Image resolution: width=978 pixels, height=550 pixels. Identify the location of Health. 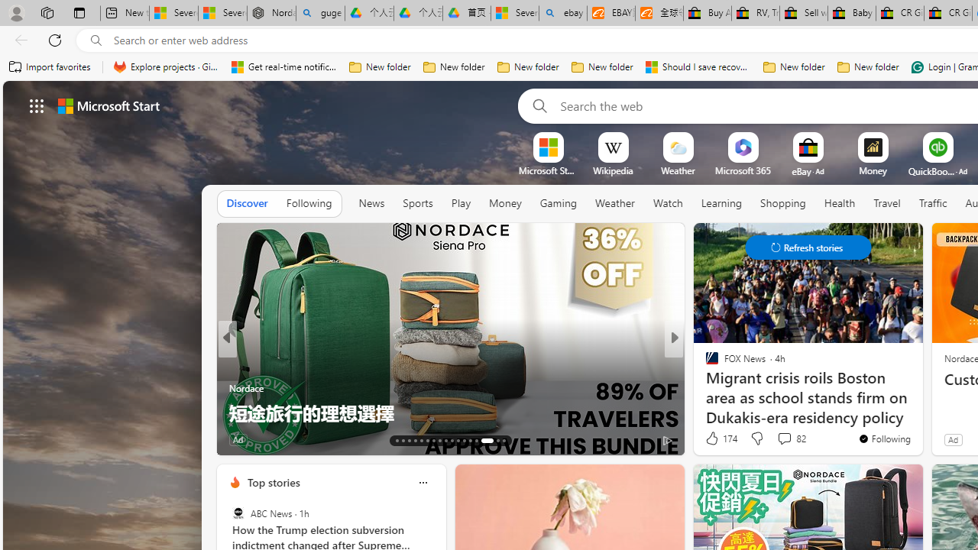
(839, 204).